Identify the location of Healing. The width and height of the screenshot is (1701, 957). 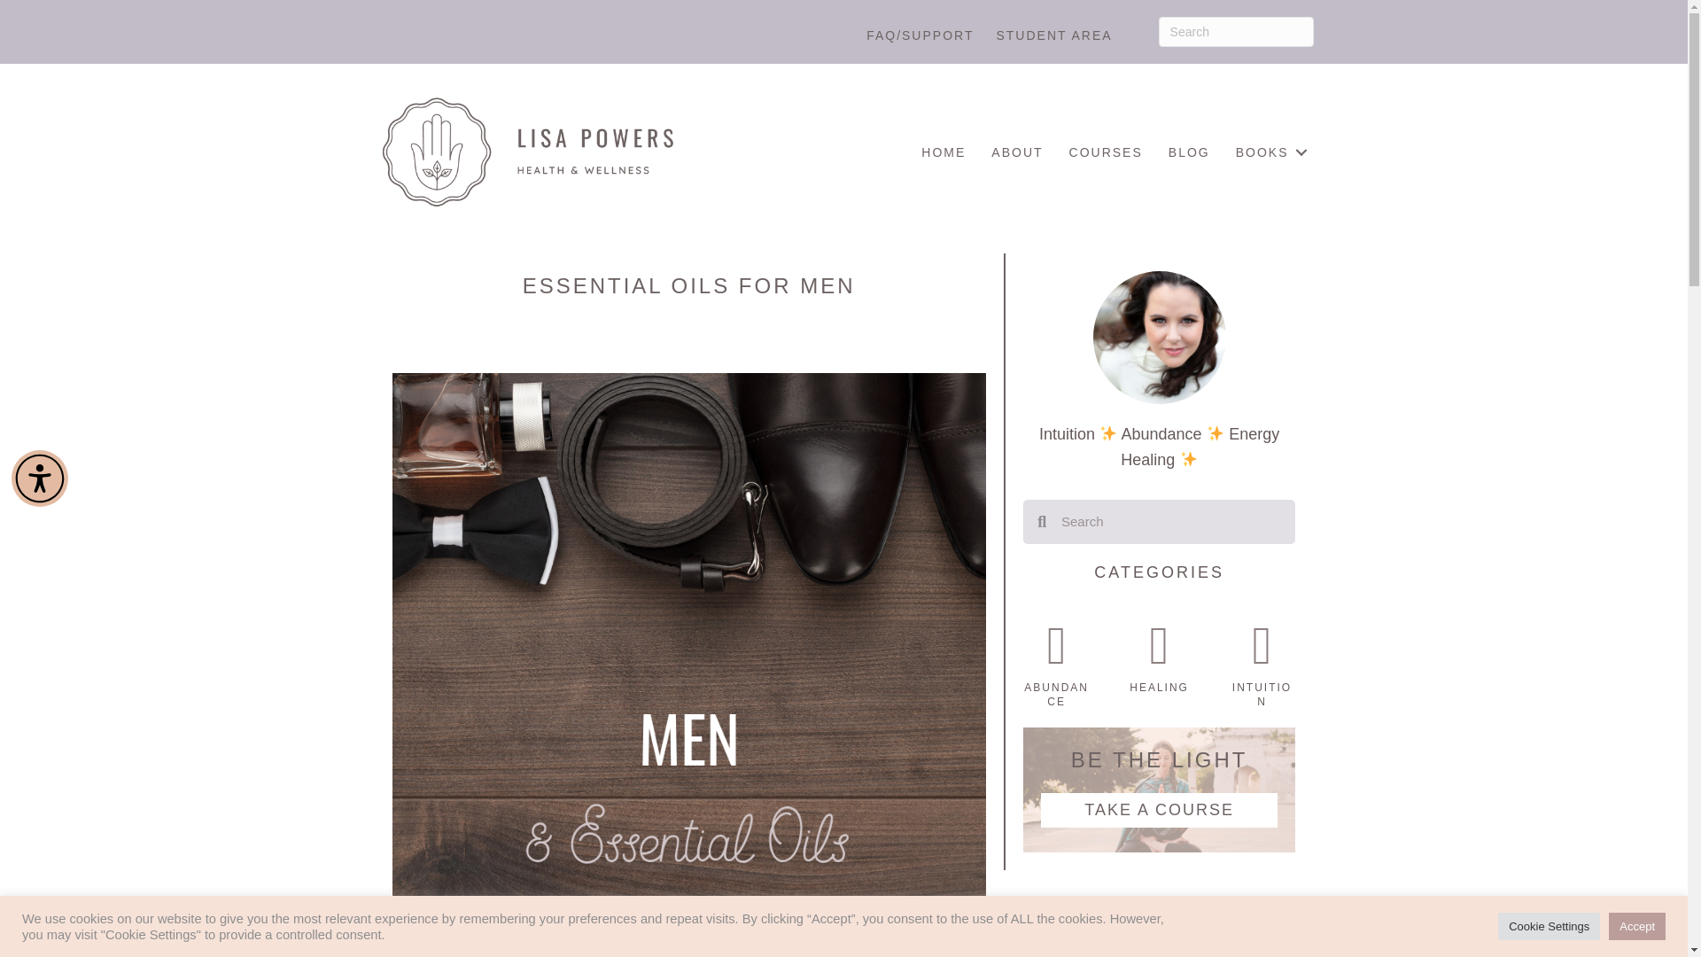
(1159, 688).